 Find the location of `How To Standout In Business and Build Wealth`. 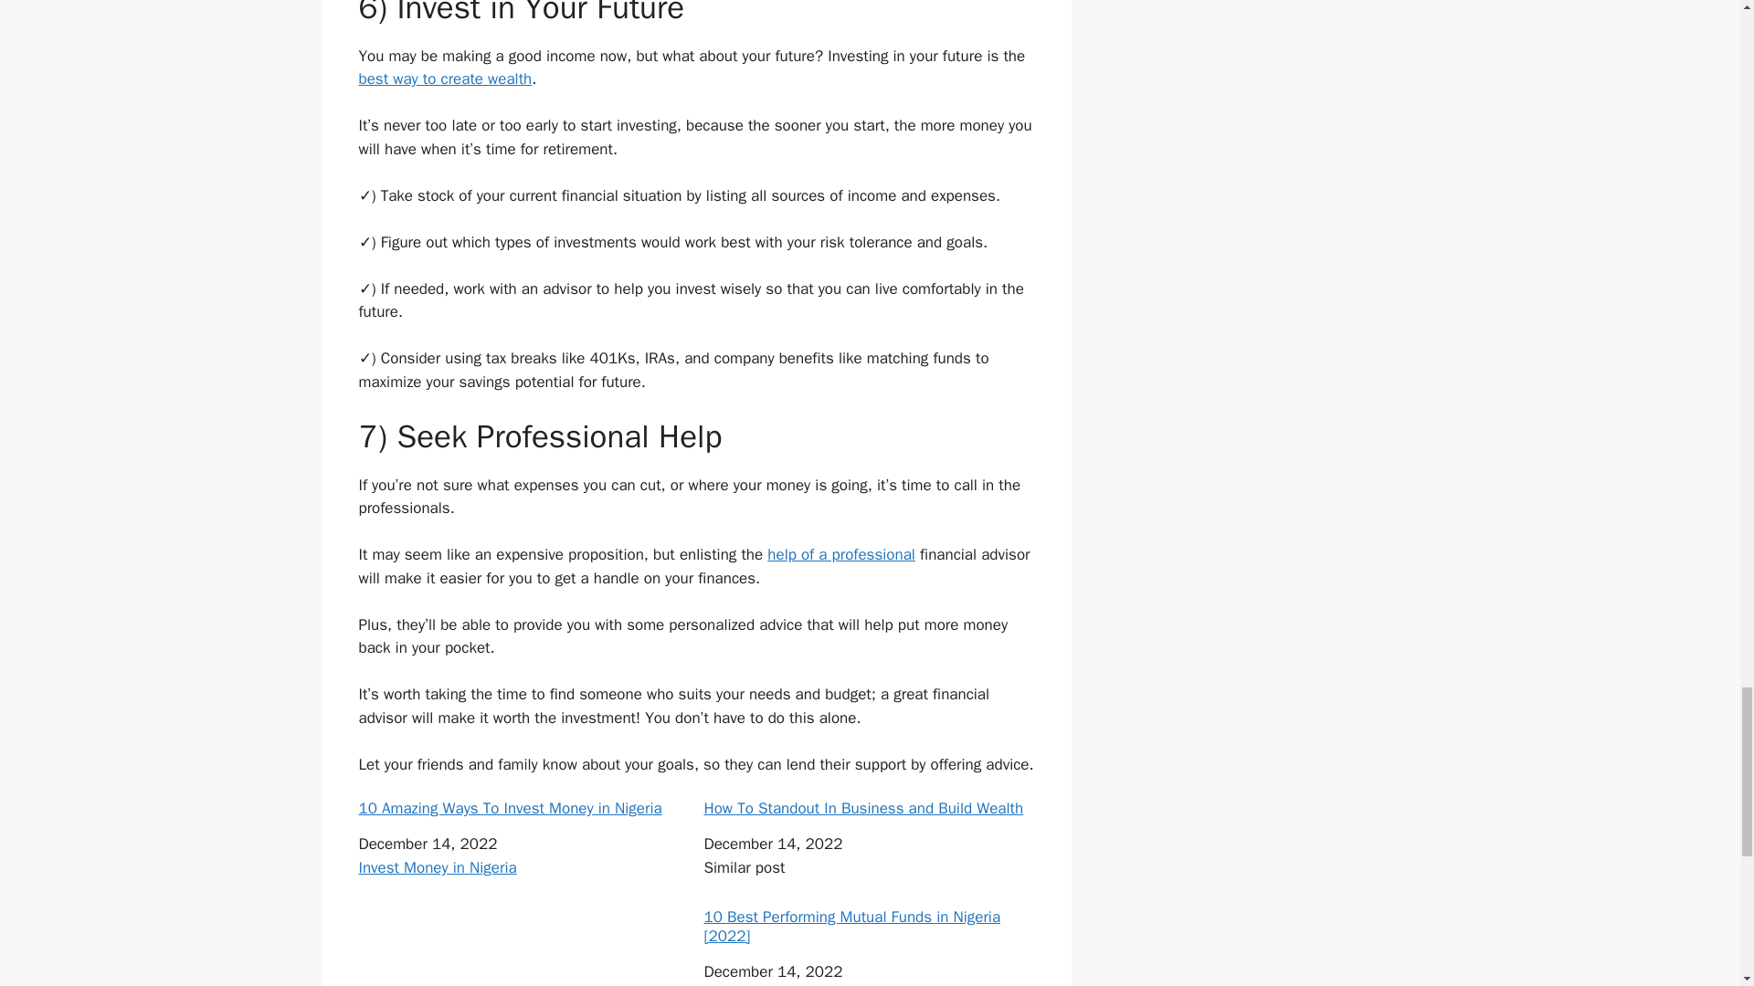

How To Standout In Business and Build Wealth is located at coordinates (868, 809).